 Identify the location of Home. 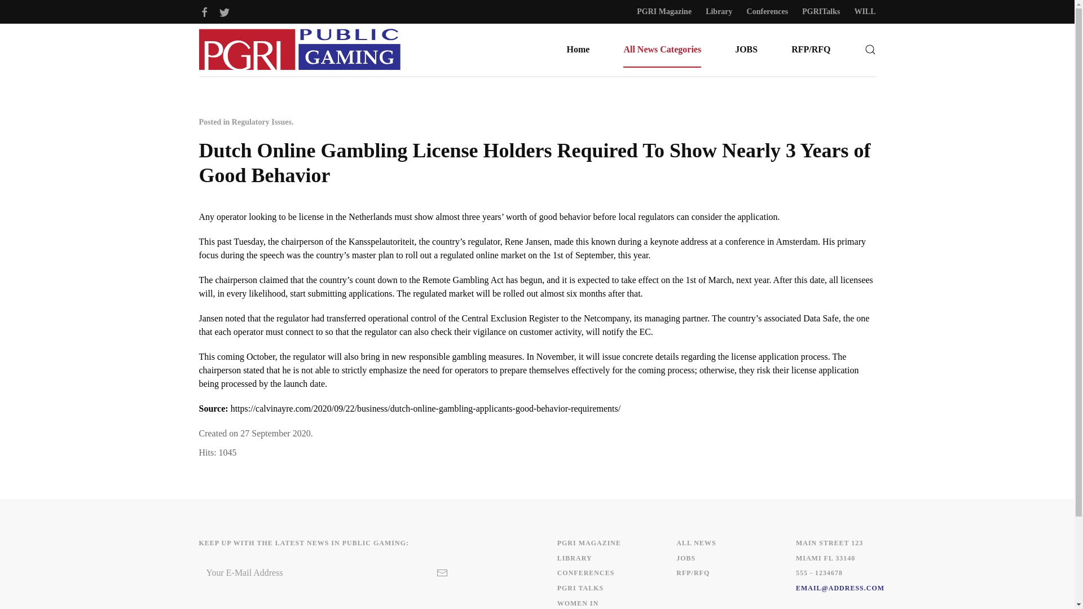
(578, 50).